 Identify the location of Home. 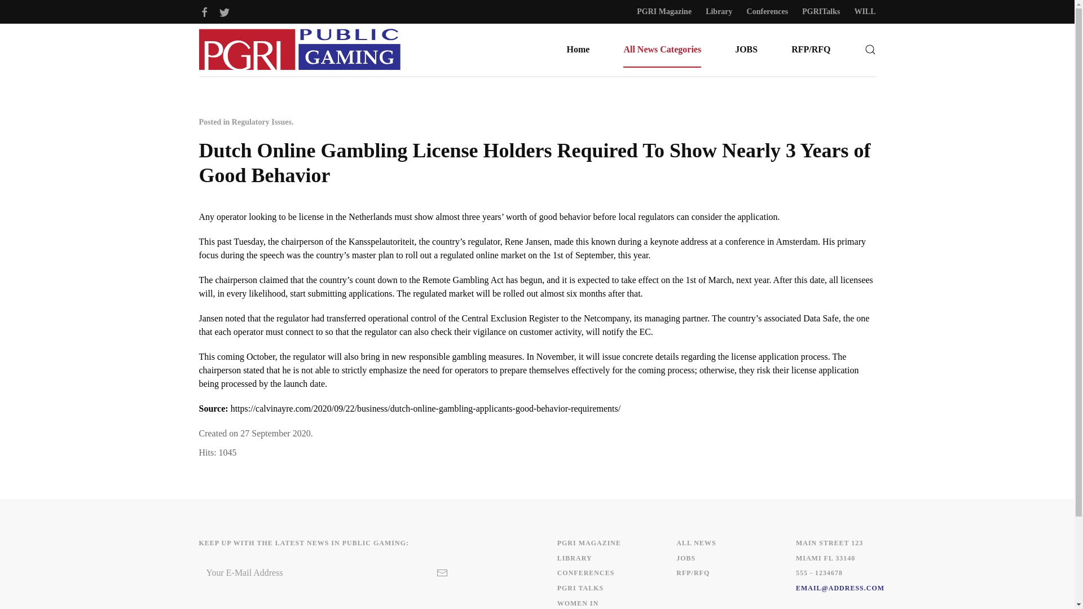
(578, 50).